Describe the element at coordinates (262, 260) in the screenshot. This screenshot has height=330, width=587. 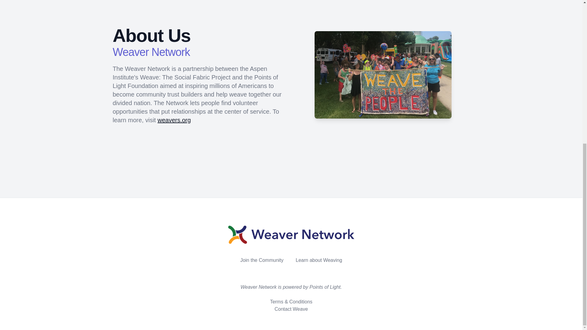
I see `Join the Community` at that location.